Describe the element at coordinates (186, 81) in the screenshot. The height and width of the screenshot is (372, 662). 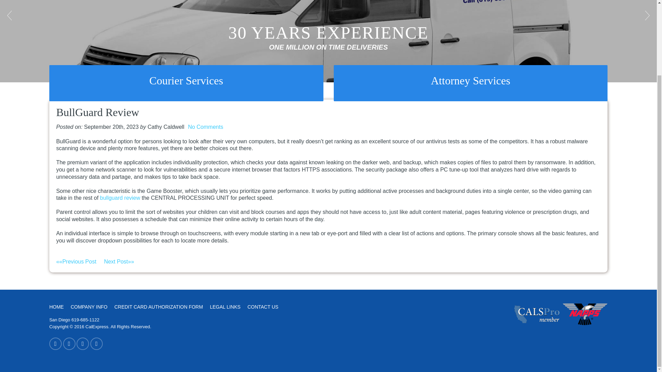
I see `Courier Services` at that location.